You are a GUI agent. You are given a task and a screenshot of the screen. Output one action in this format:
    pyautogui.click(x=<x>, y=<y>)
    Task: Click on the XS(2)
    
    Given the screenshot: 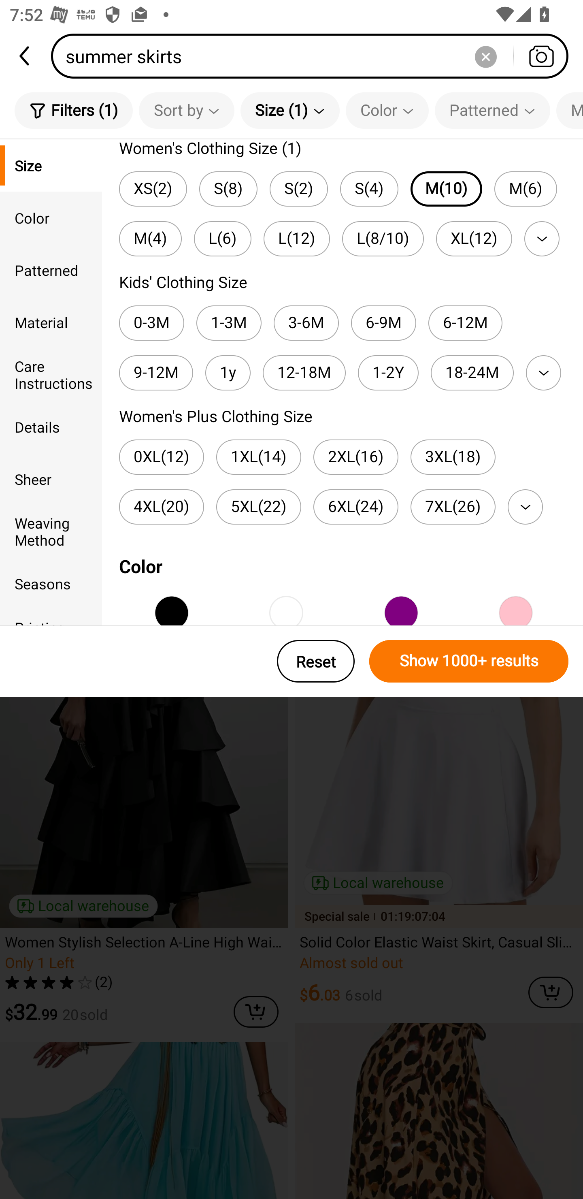 What is the action you would take?
    pyautogui.click(x=153, y=189)
    